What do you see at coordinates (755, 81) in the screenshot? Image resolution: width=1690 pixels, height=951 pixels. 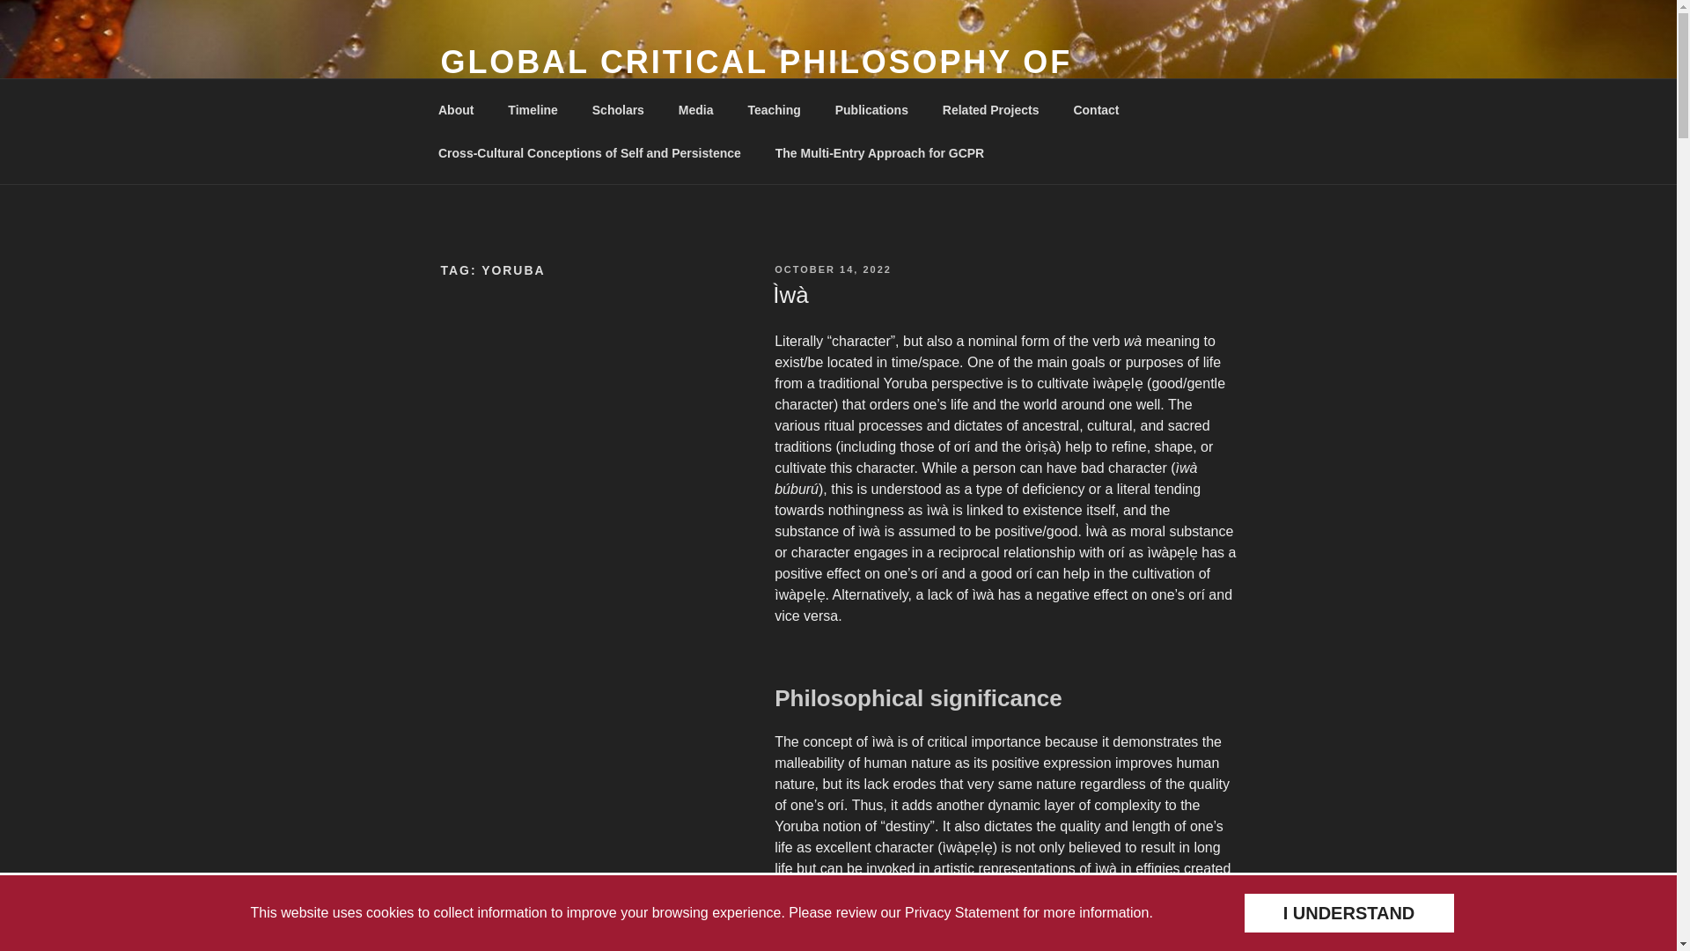 I see `GLOBAL CRITICAL PHILOSOPHY OF RELIGION` at bounding box center [755, 81].